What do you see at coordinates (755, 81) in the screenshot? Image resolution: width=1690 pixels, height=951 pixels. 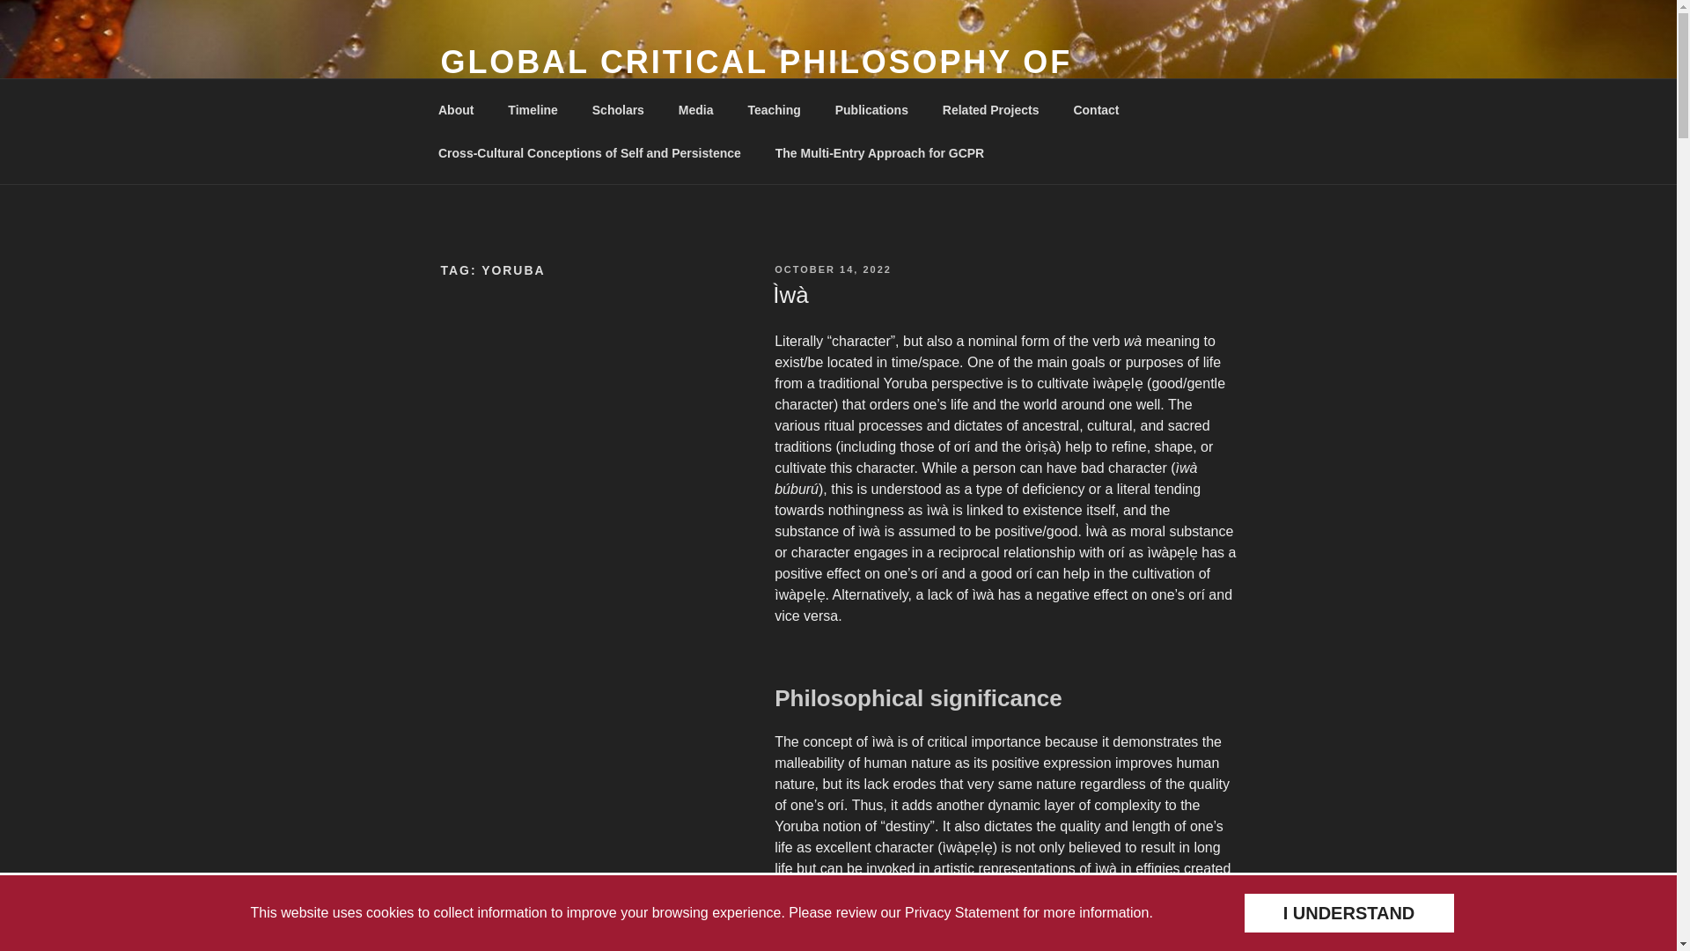 I see `GLOBAL CRITICAL PHILOSOPHY OF RELIGION` at bounding box center [755, 81].